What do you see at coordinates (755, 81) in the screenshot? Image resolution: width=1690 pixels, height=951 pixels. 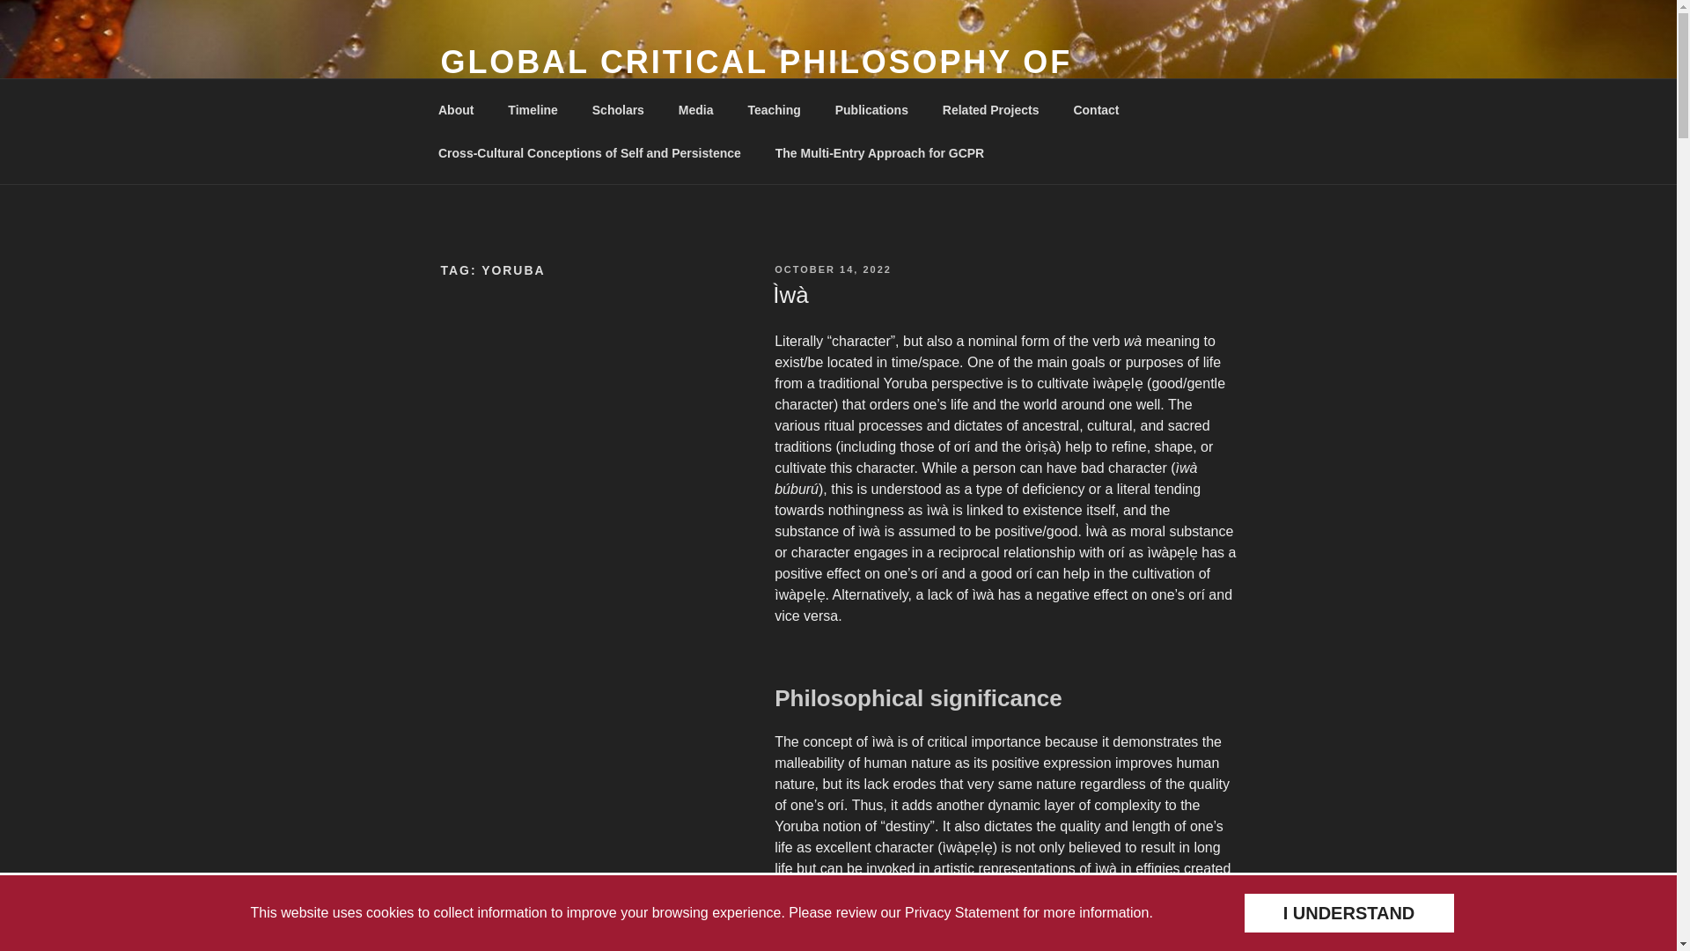 I see `GLOBAL CRITICAL PHILOSOPHY OF RELIGION` at bounding box center [755, 81].